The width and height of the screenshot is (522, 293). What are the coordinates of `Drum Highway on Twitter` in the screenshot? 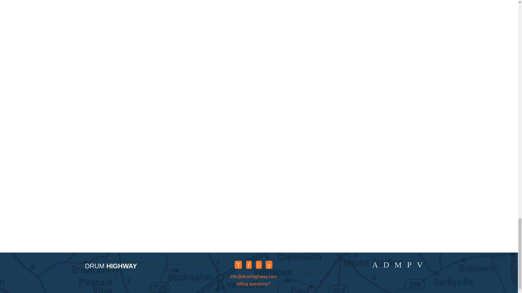 It's located at (238, 265).